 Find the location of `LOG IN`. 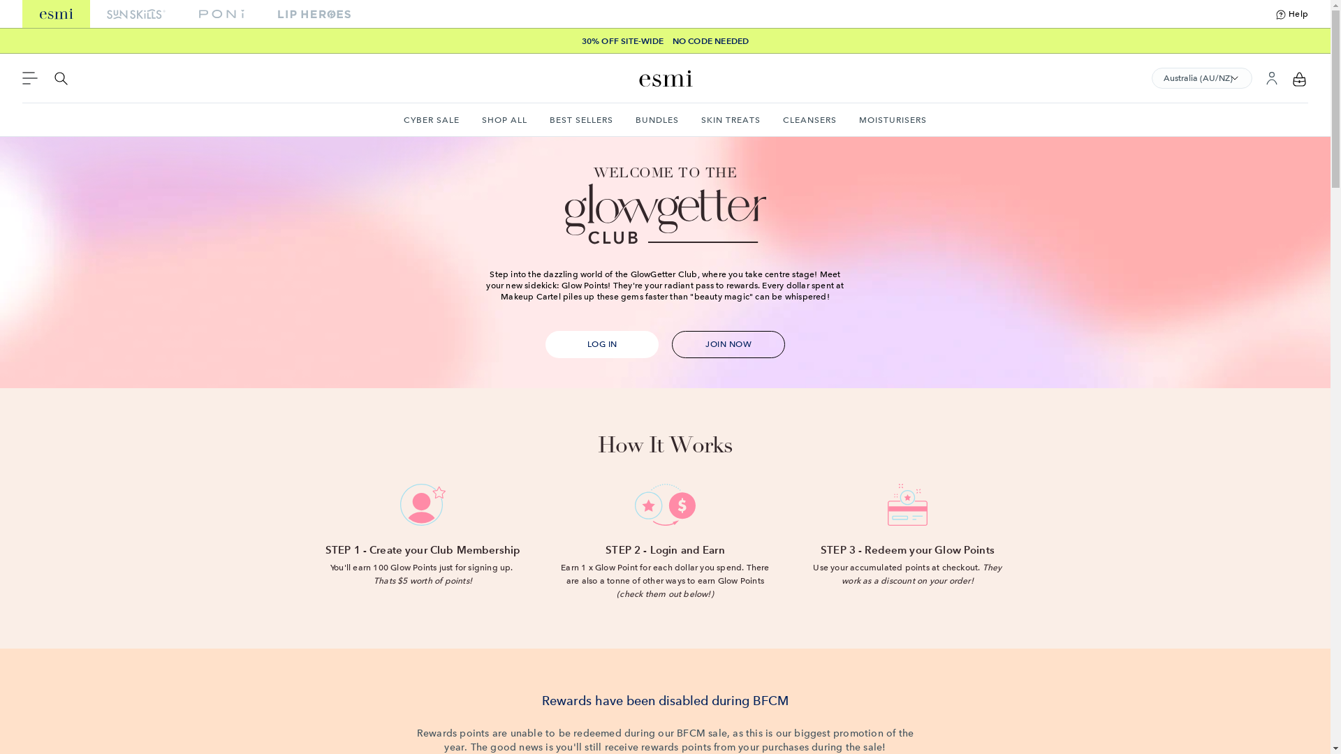

LOG IN is located at coordinates (602, 345).